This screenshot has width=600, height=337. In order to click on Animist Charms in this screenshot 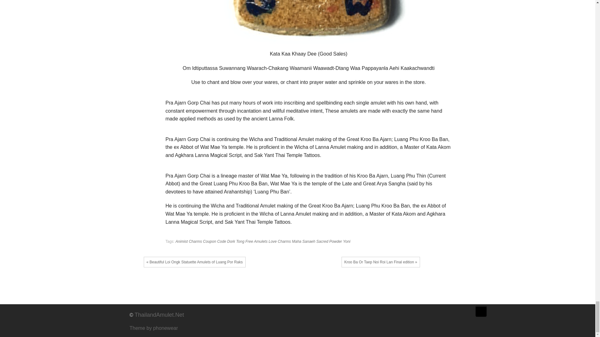, I will do `click(189, 241)`.